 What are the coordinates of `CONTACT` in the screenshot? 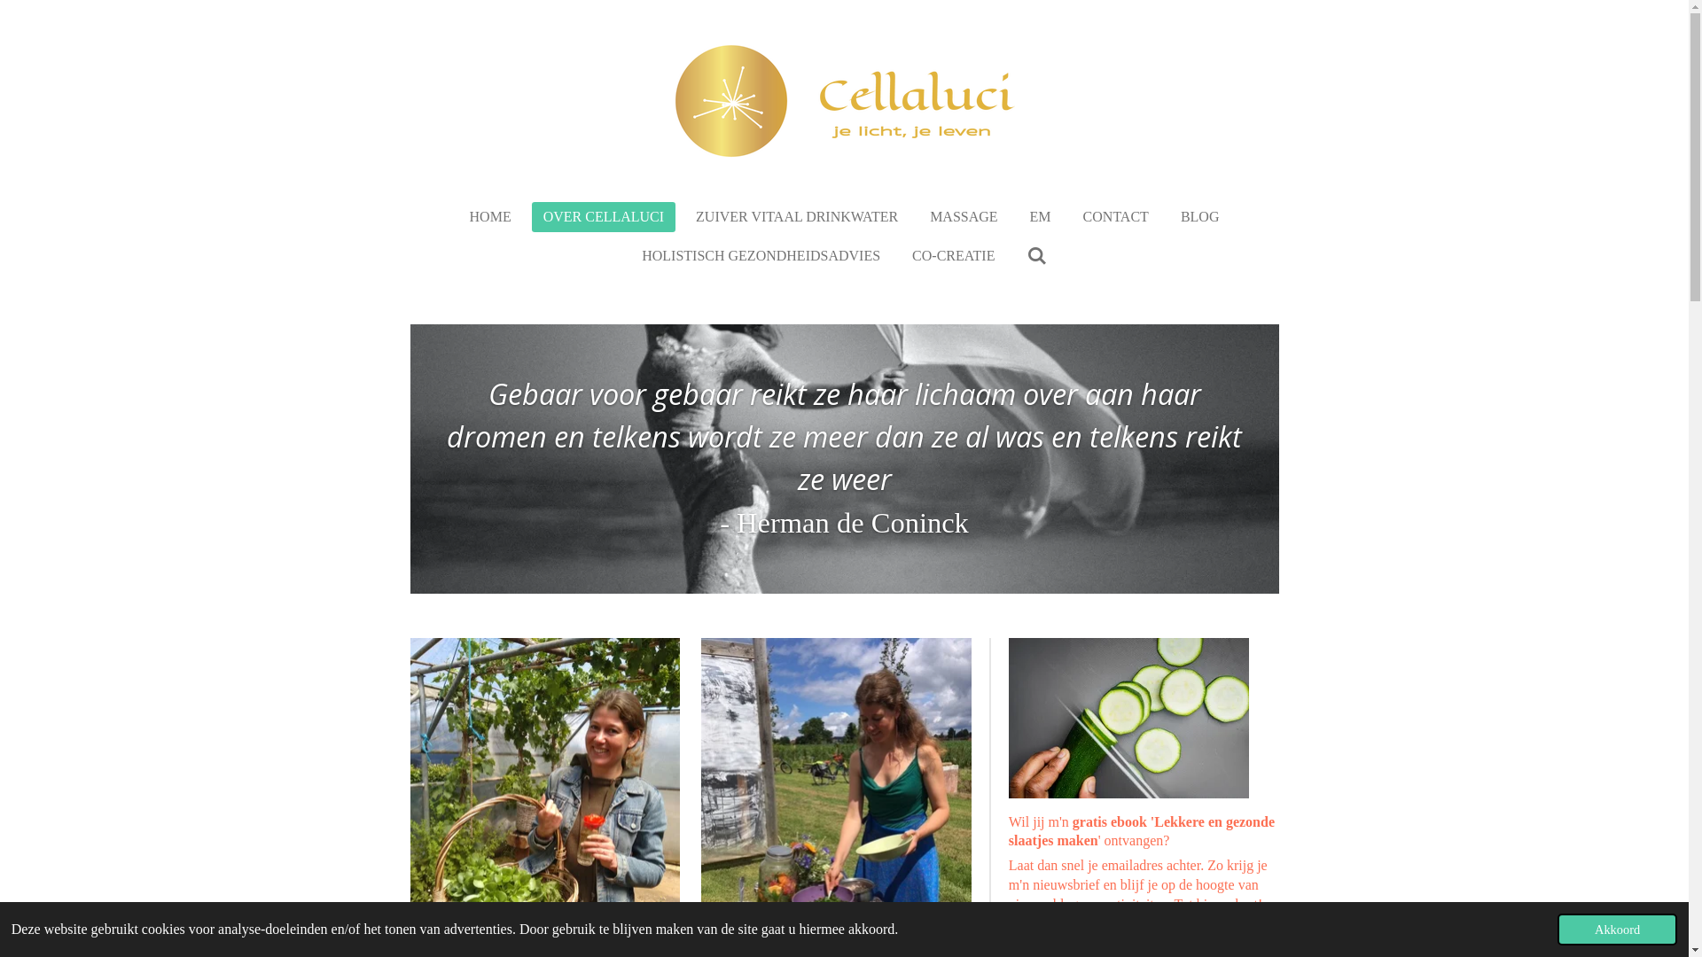 It's located at (1116, 217).